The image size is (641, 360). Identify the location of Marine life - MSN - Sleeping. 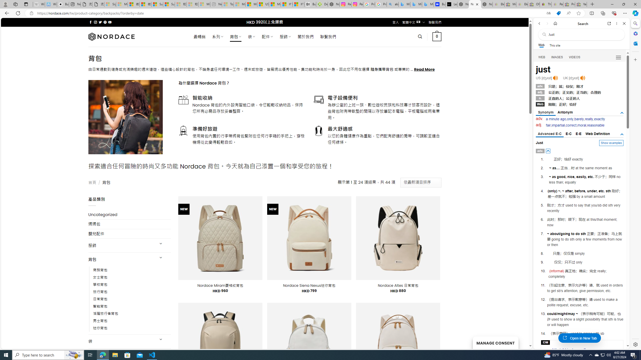
(239, 4).